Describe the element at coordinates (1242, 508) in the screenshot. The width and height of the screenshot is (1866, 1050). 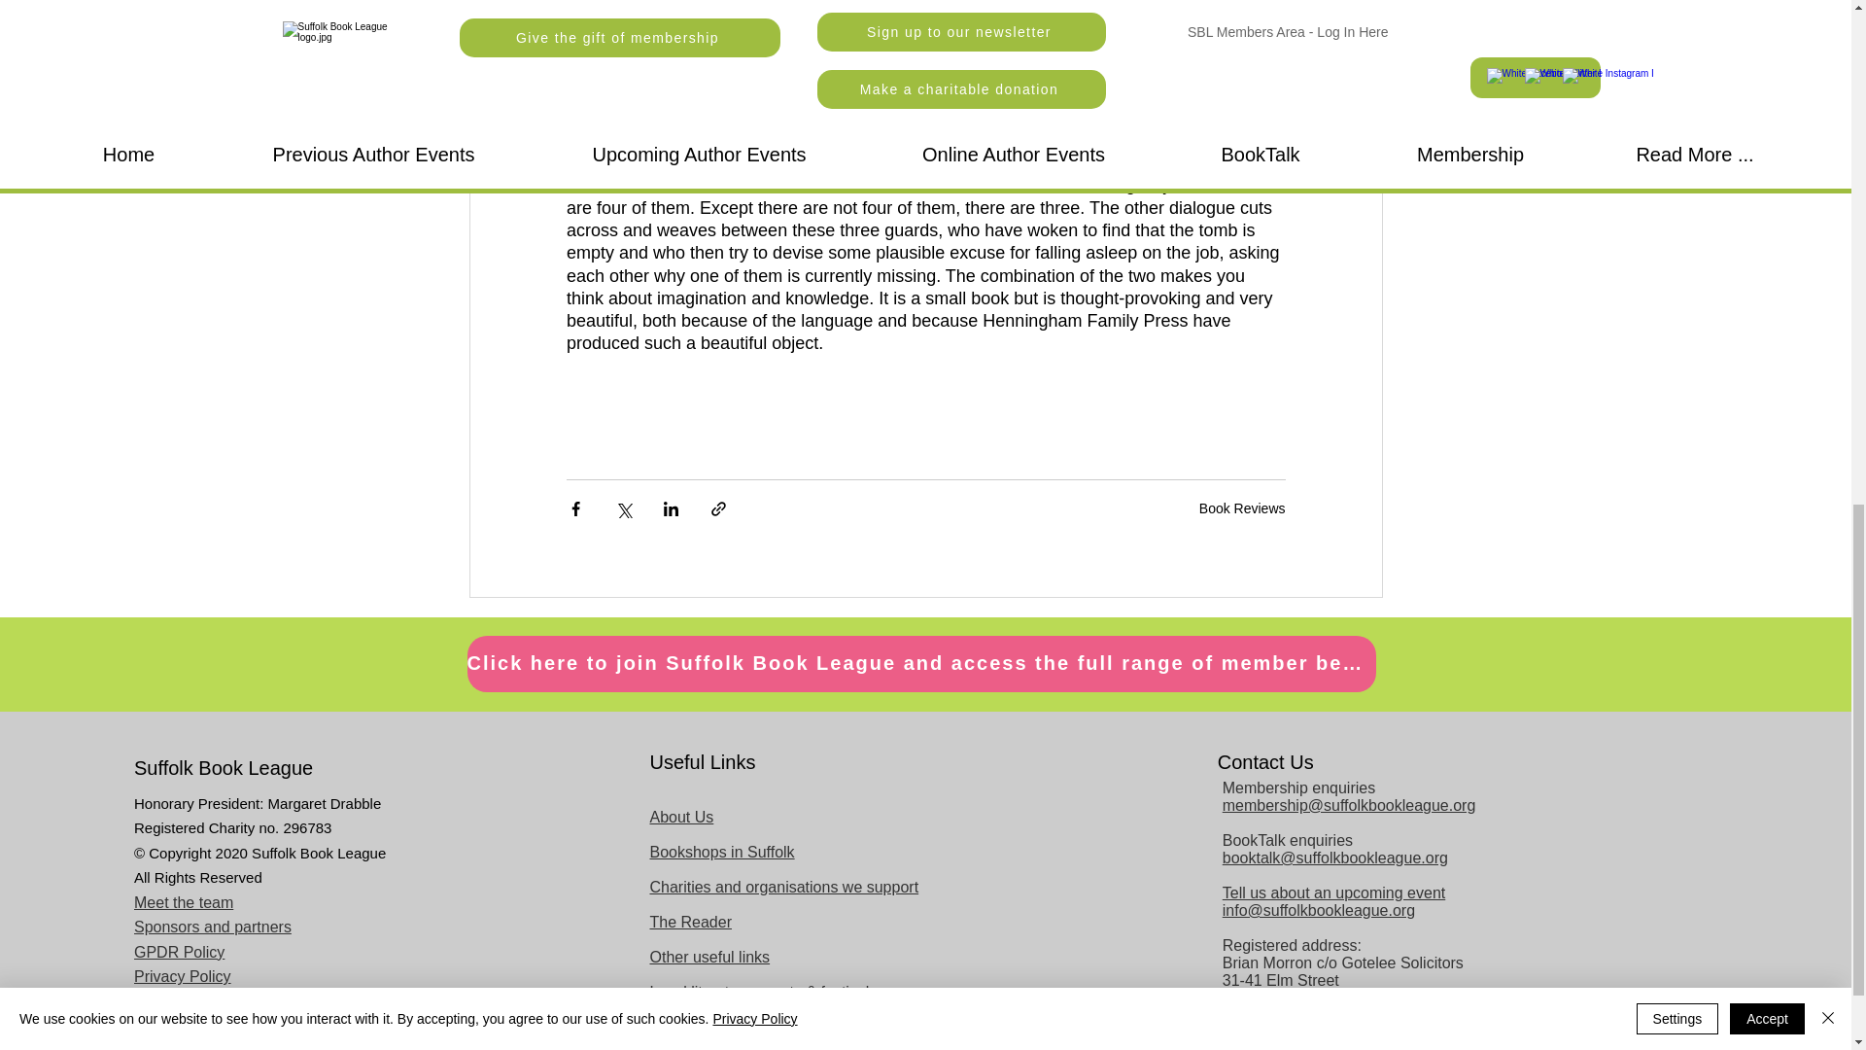
I see `Book Reviews` at that location.